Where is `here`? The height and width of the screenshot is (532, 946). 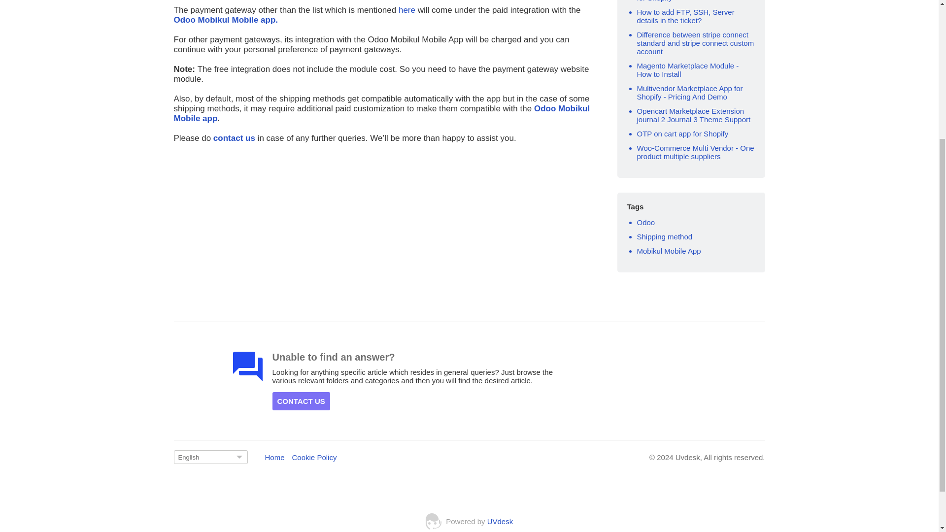 here is located at coordinates (405, 10).